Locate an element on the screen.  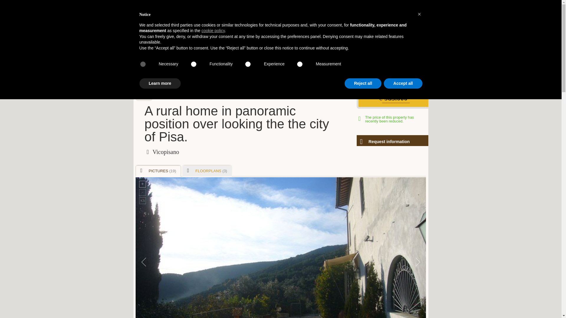
HOUSES IN TUSCANY is located at coordinates (156, 85).